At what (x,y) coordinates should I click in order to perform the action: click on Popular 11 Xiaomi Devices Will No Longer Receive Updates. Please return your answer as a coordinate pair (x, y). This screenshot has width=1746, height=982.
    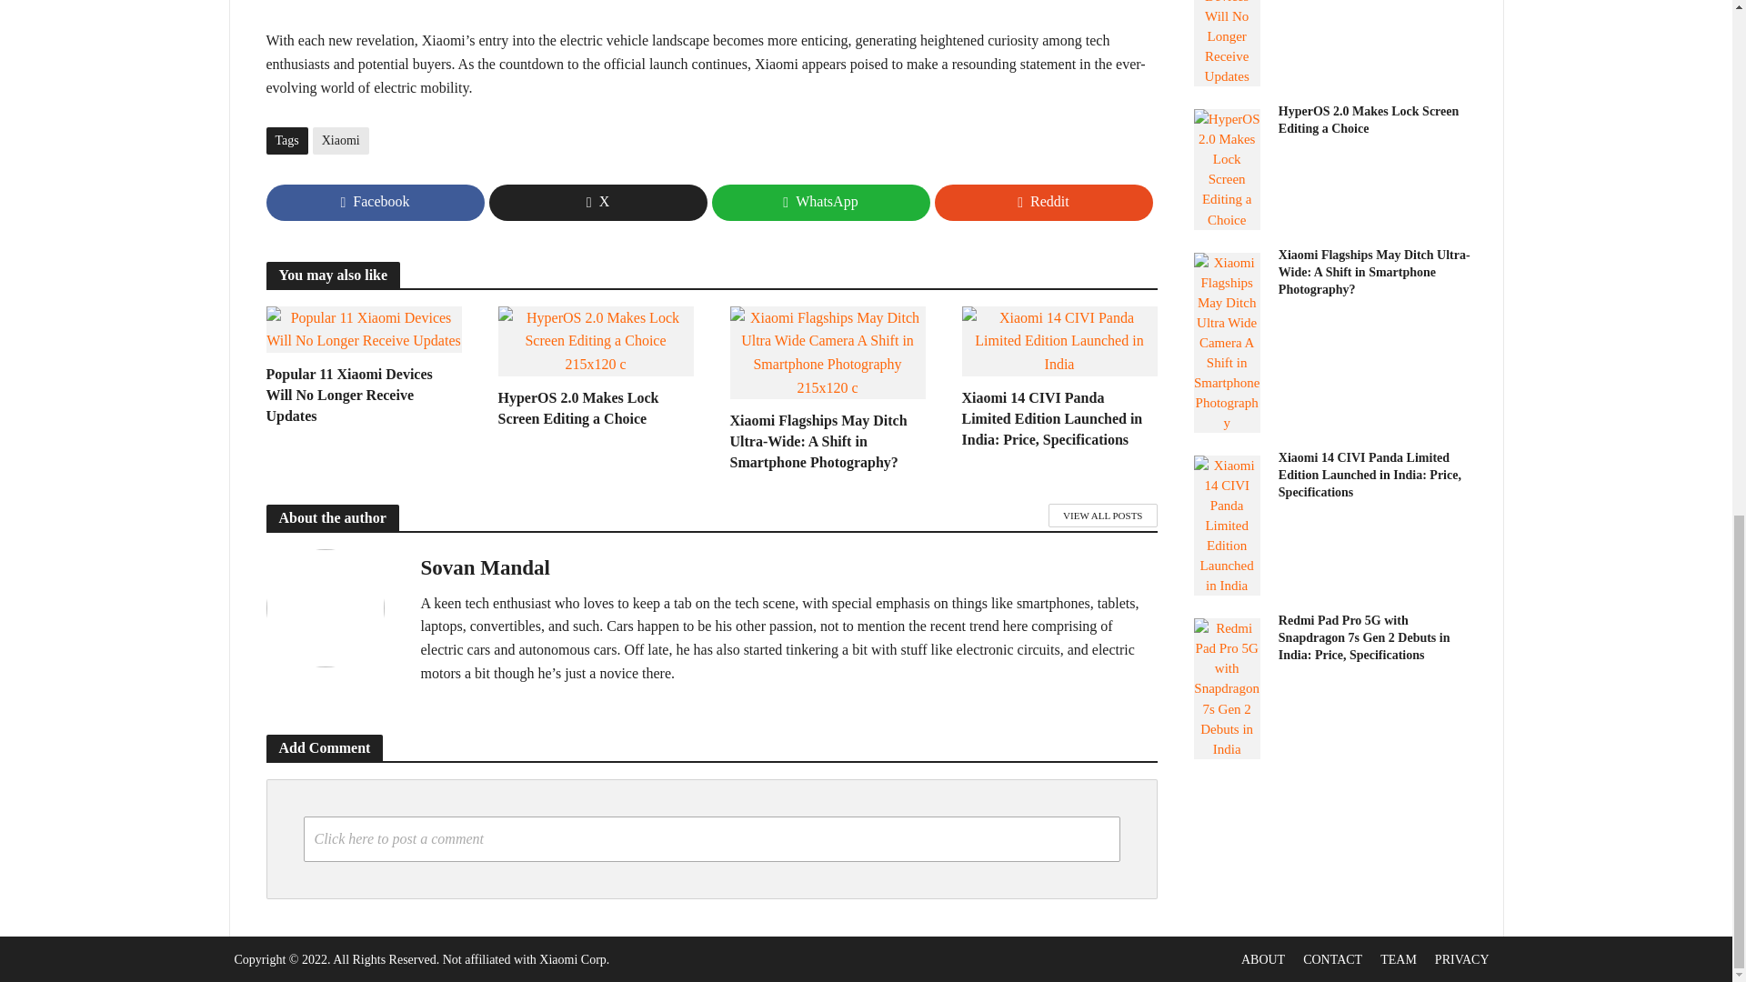
    Looking at the image, I should click on (362, 395).